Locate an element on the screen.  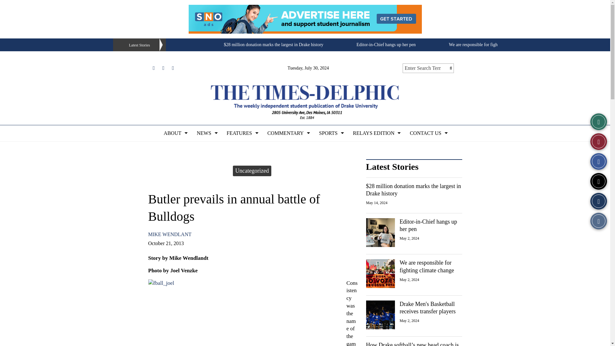
NEWS is located at coordinates (206, 133).